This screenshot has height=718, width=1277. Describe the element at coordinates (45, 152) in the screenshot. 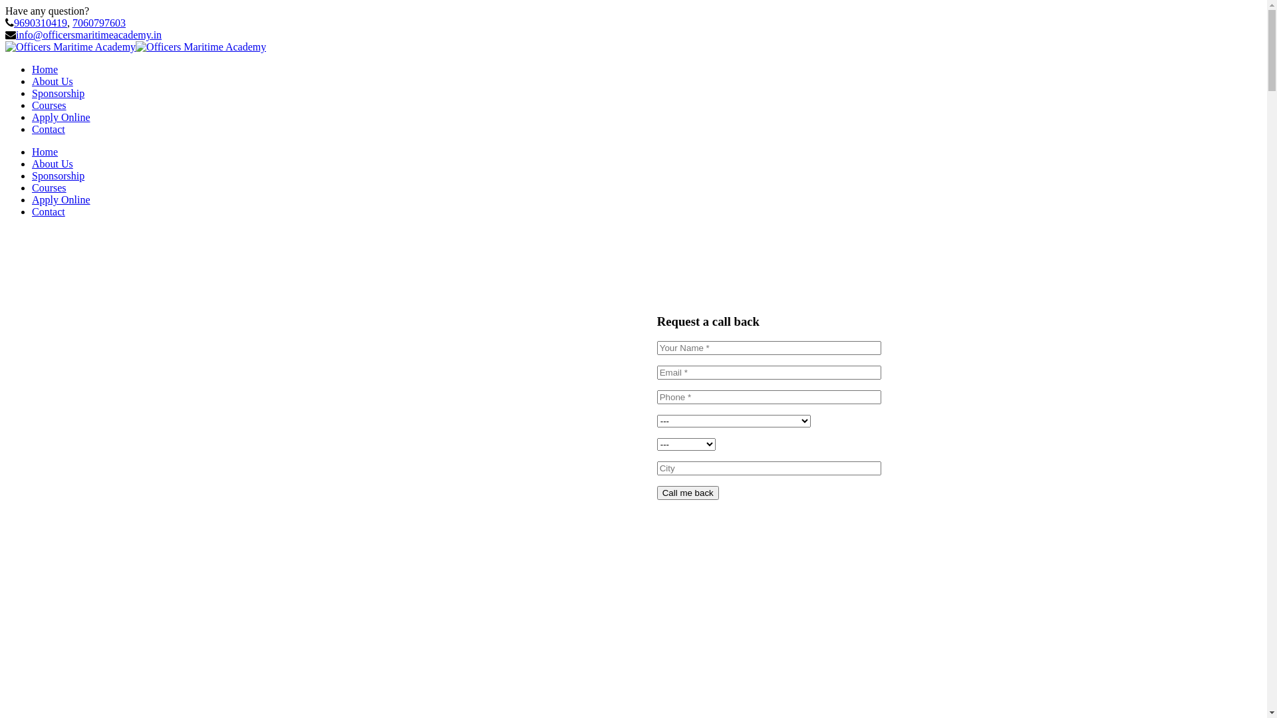

I see `Home` at that location.